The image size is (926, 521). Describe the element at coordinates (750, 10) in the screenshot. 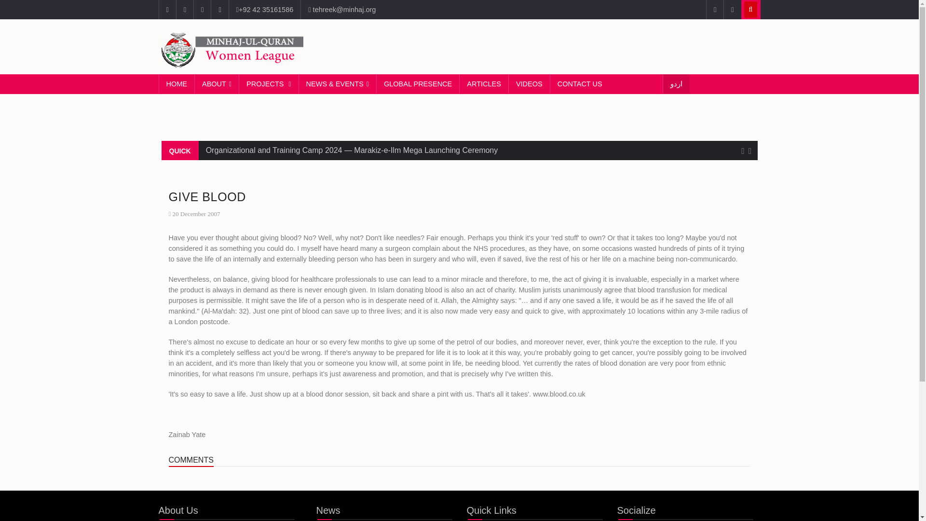

I see `Search...` at that location.